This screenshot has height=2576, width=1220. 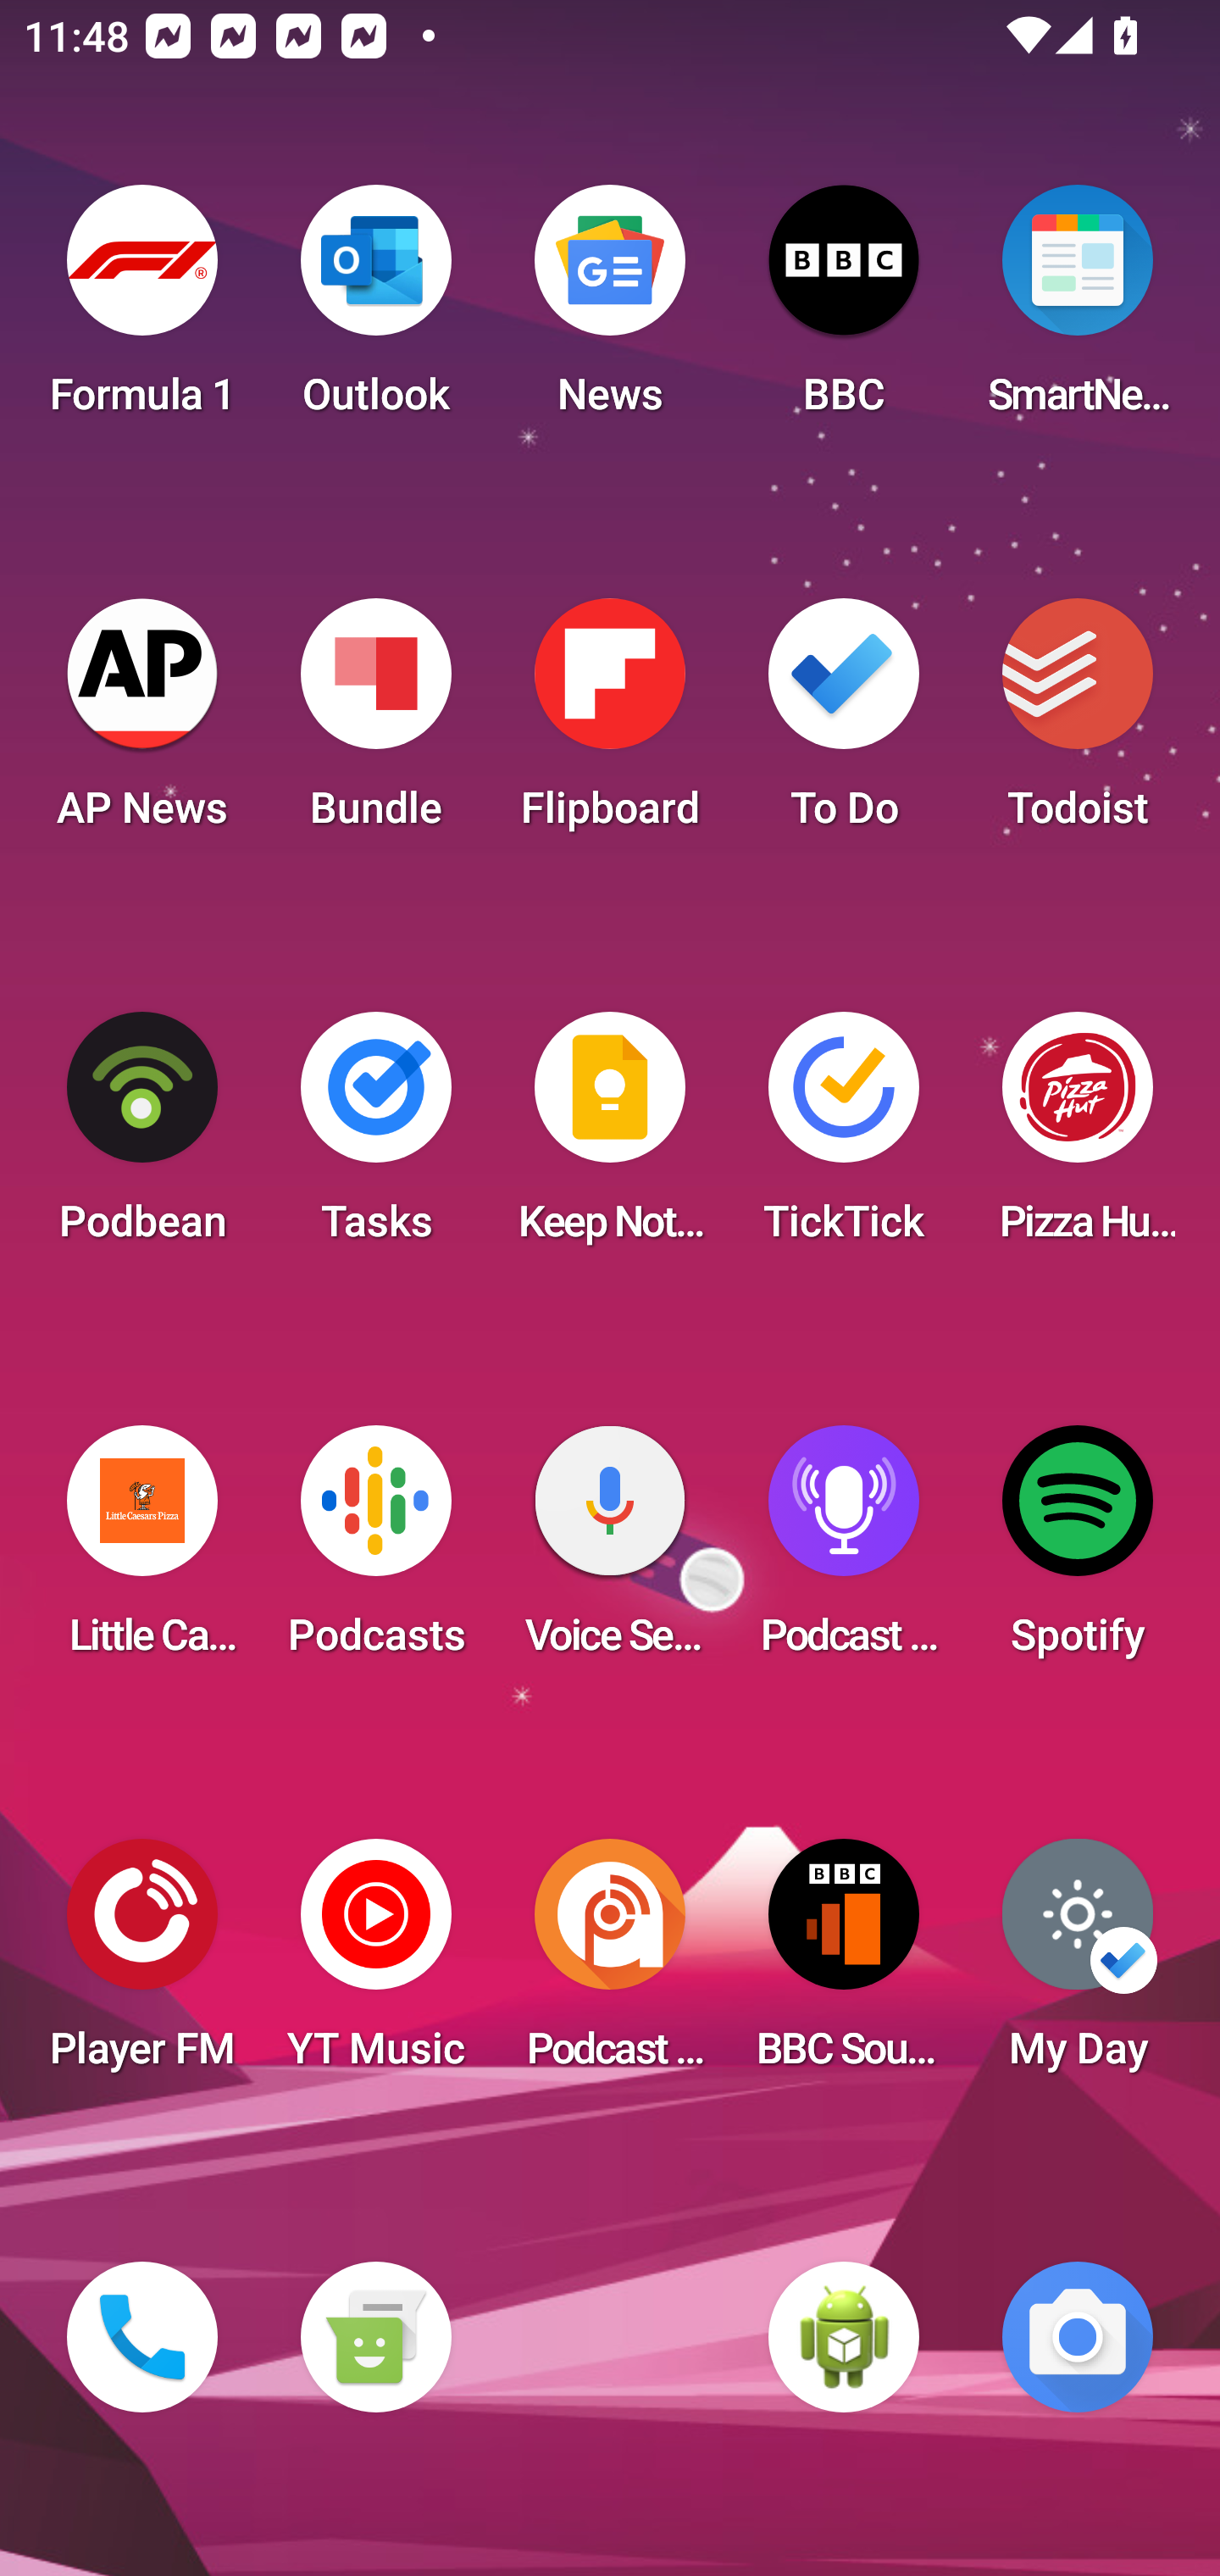 What do you see at coordinates (1078, 2337) in the screenshot?
I see `Camera` at bounding box center [1078, 2337].